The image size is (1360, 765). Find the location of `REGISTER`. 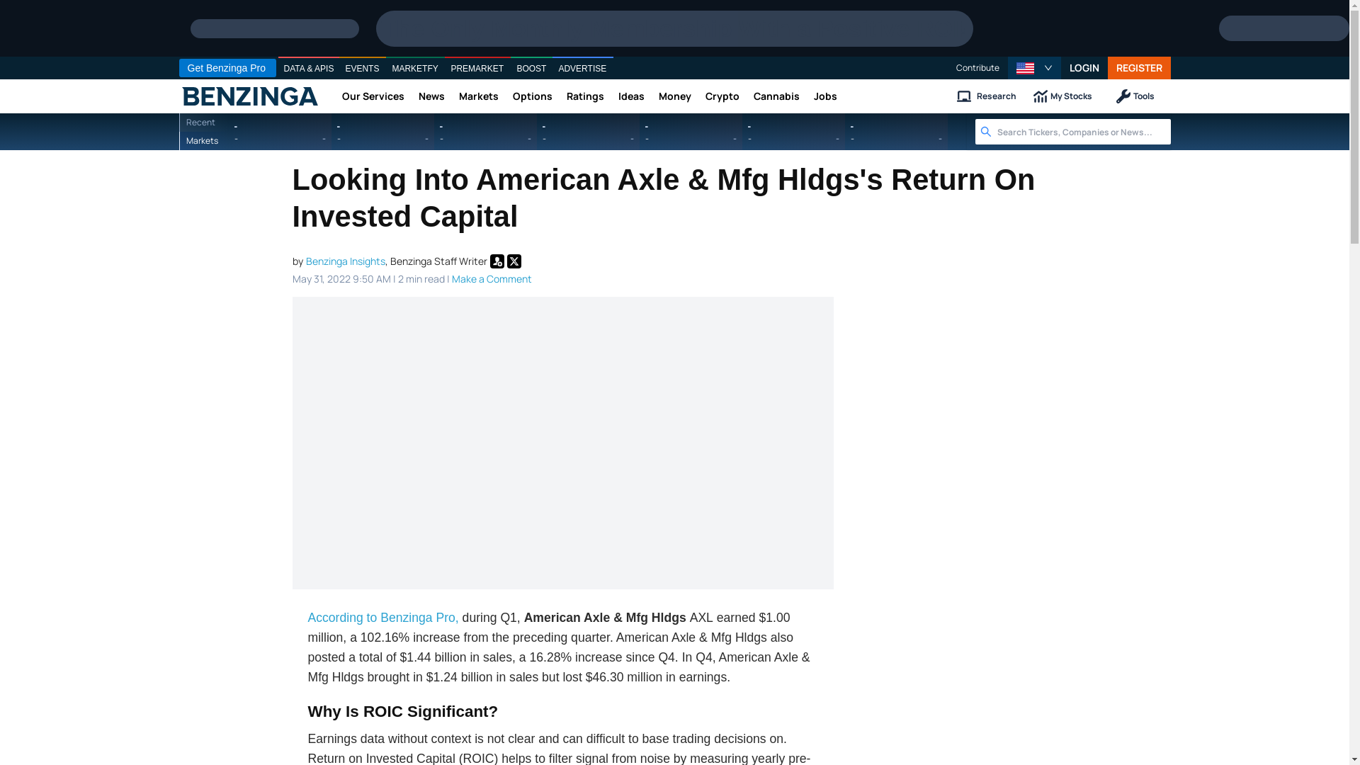

REGISTER is located at coordinates (1139, 68).